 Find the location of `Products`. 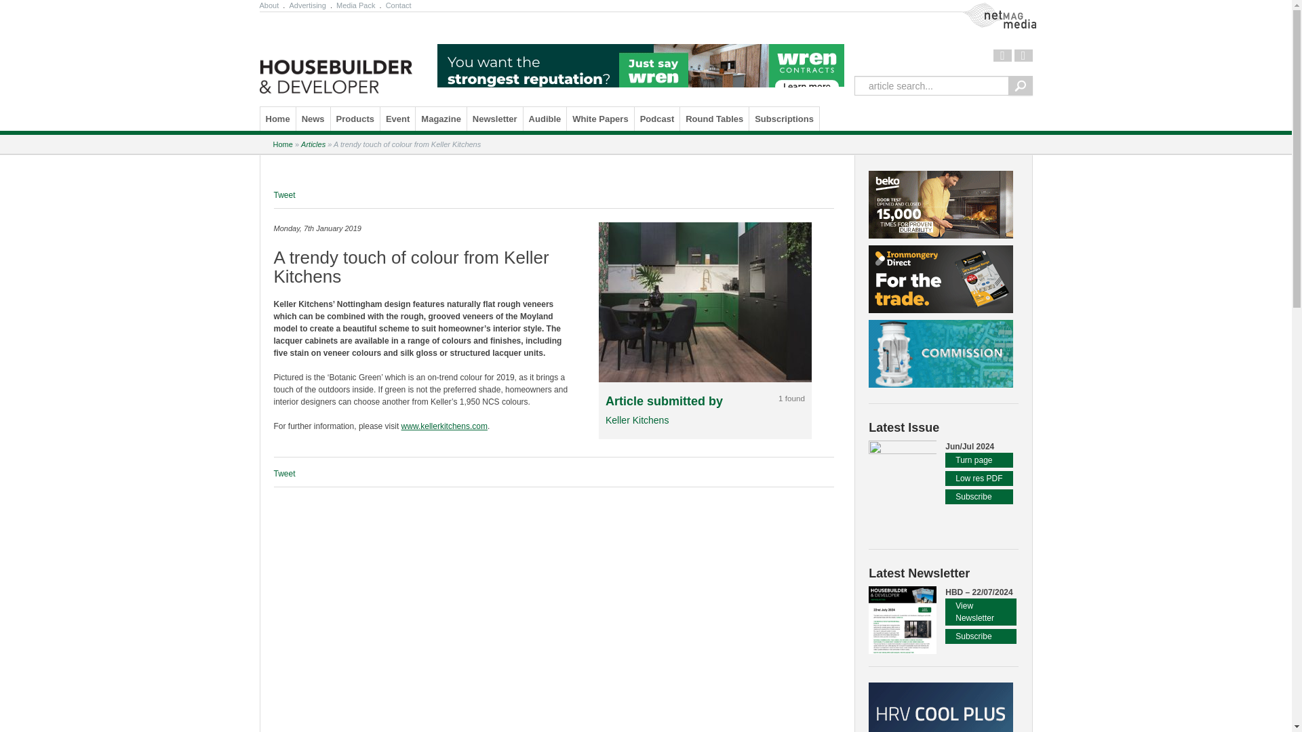

Products is located at coordinates (355, 119).